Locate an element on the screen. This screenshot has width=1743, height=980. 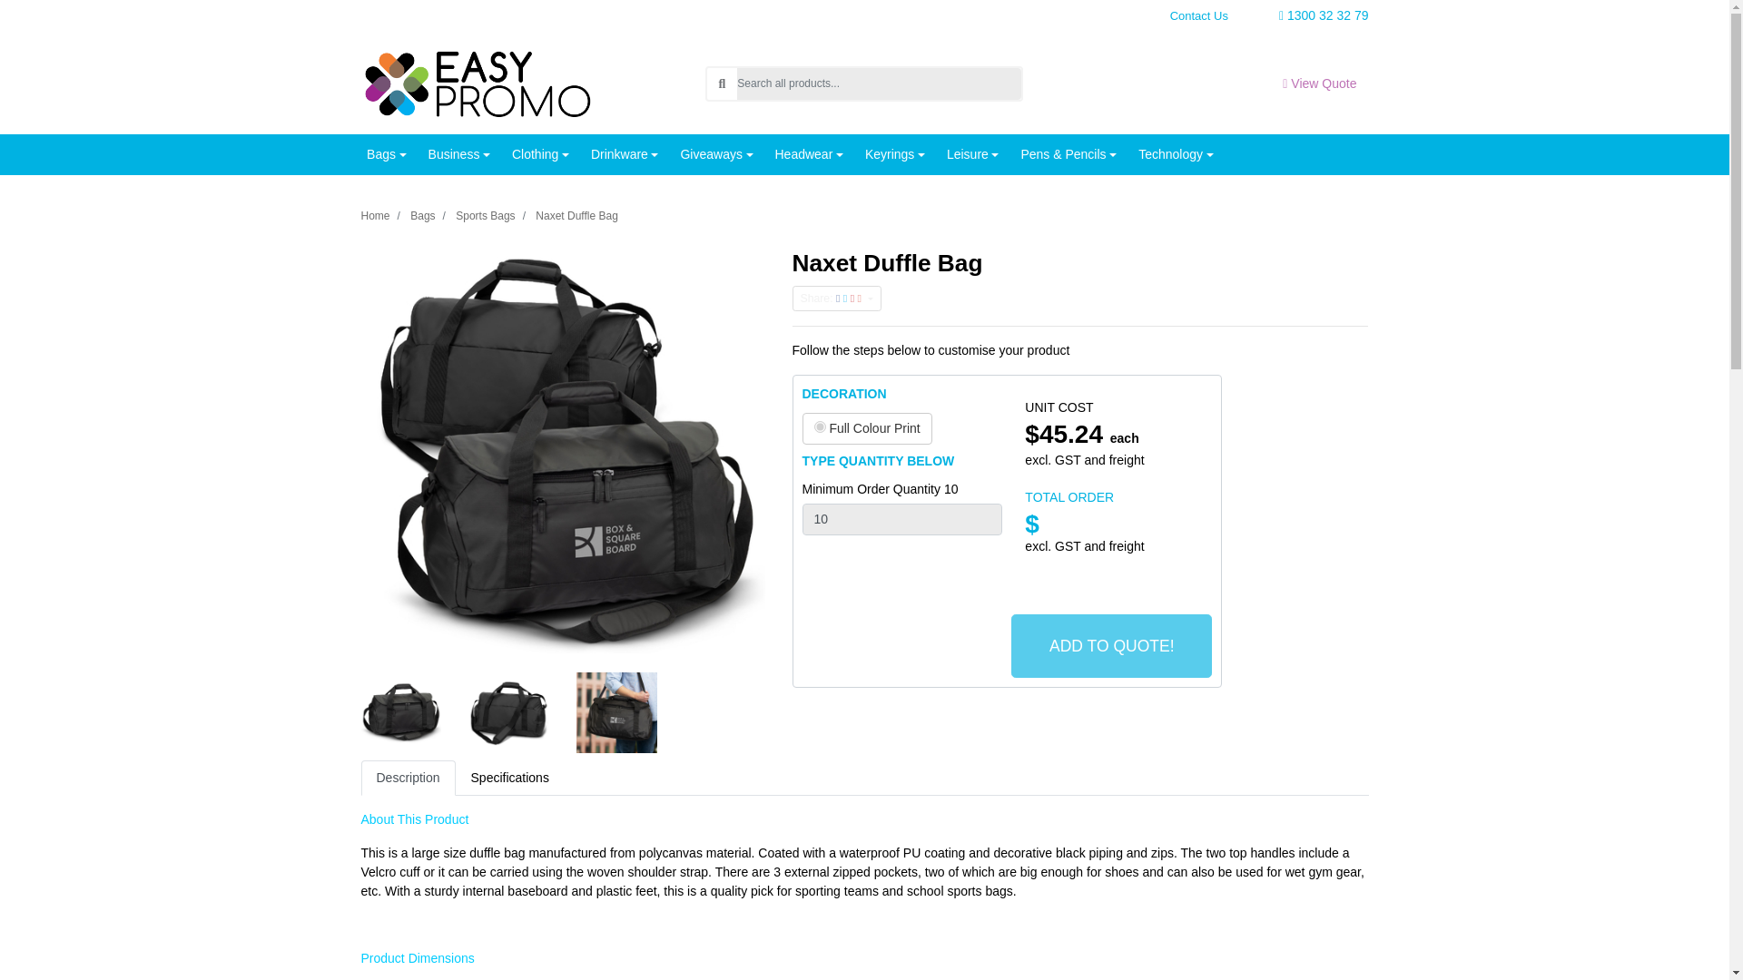
Business is located at coordinates (459, 154).